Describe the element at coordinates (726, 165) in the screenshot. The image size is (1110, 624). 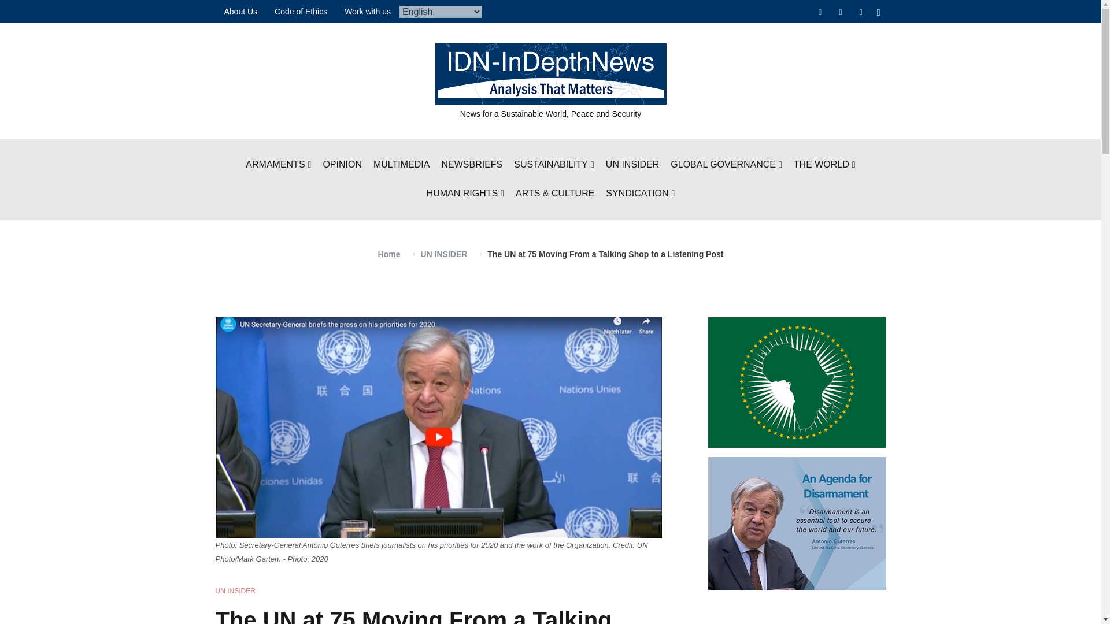
I see `GLOBAL GOVERNANCE` at that location.